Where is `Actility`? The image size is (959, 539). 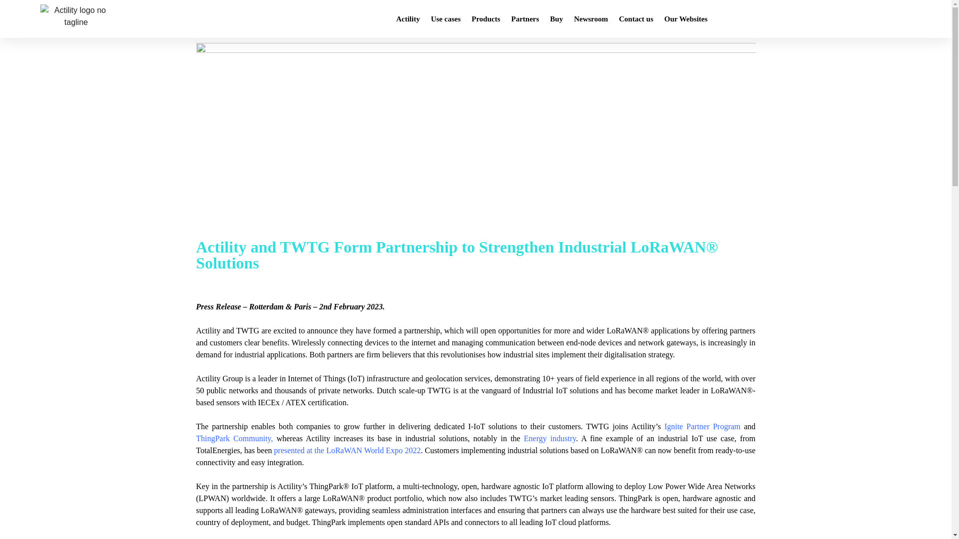 Actility is located at coordinates (408, 19).